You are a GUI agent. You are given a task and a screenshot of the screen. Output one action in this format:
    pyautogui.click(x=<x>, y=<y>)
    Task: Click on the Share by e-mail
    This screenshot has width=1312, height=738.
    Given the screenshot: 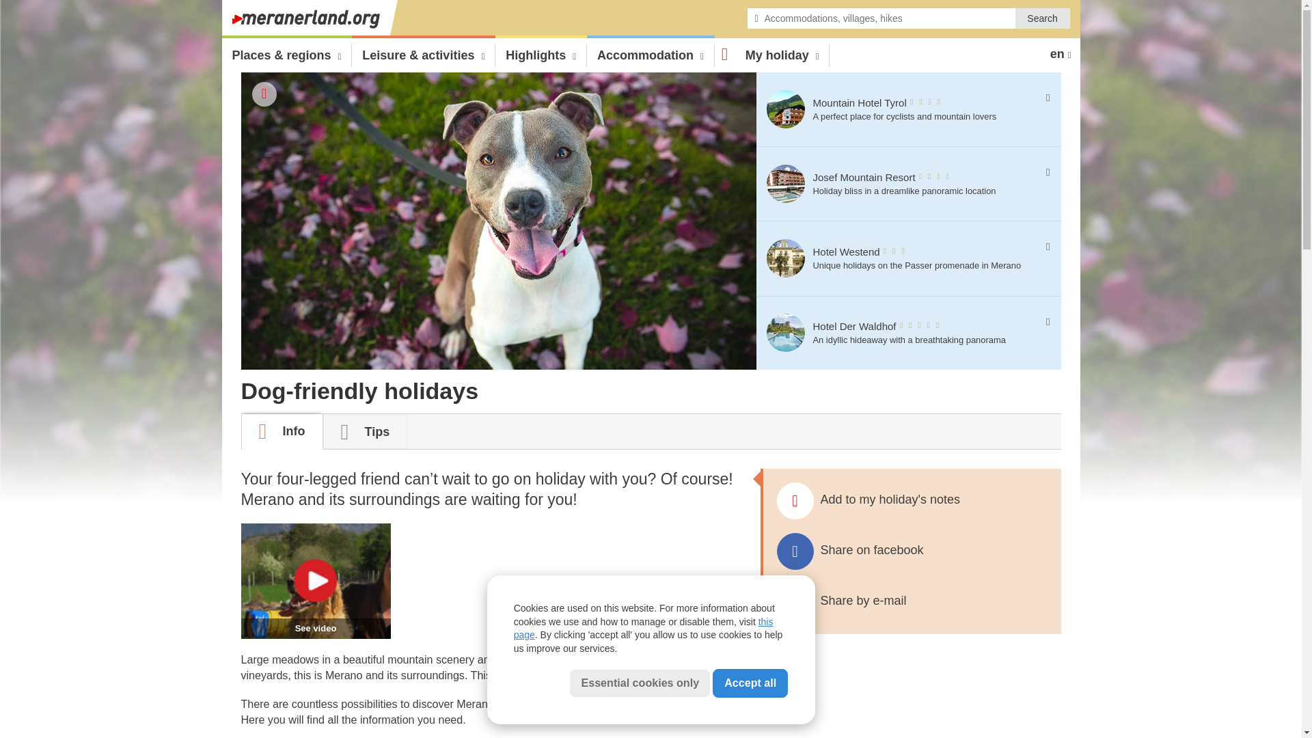 What is the action you would take?
    pyautogui.click(x=911, y=601)
    